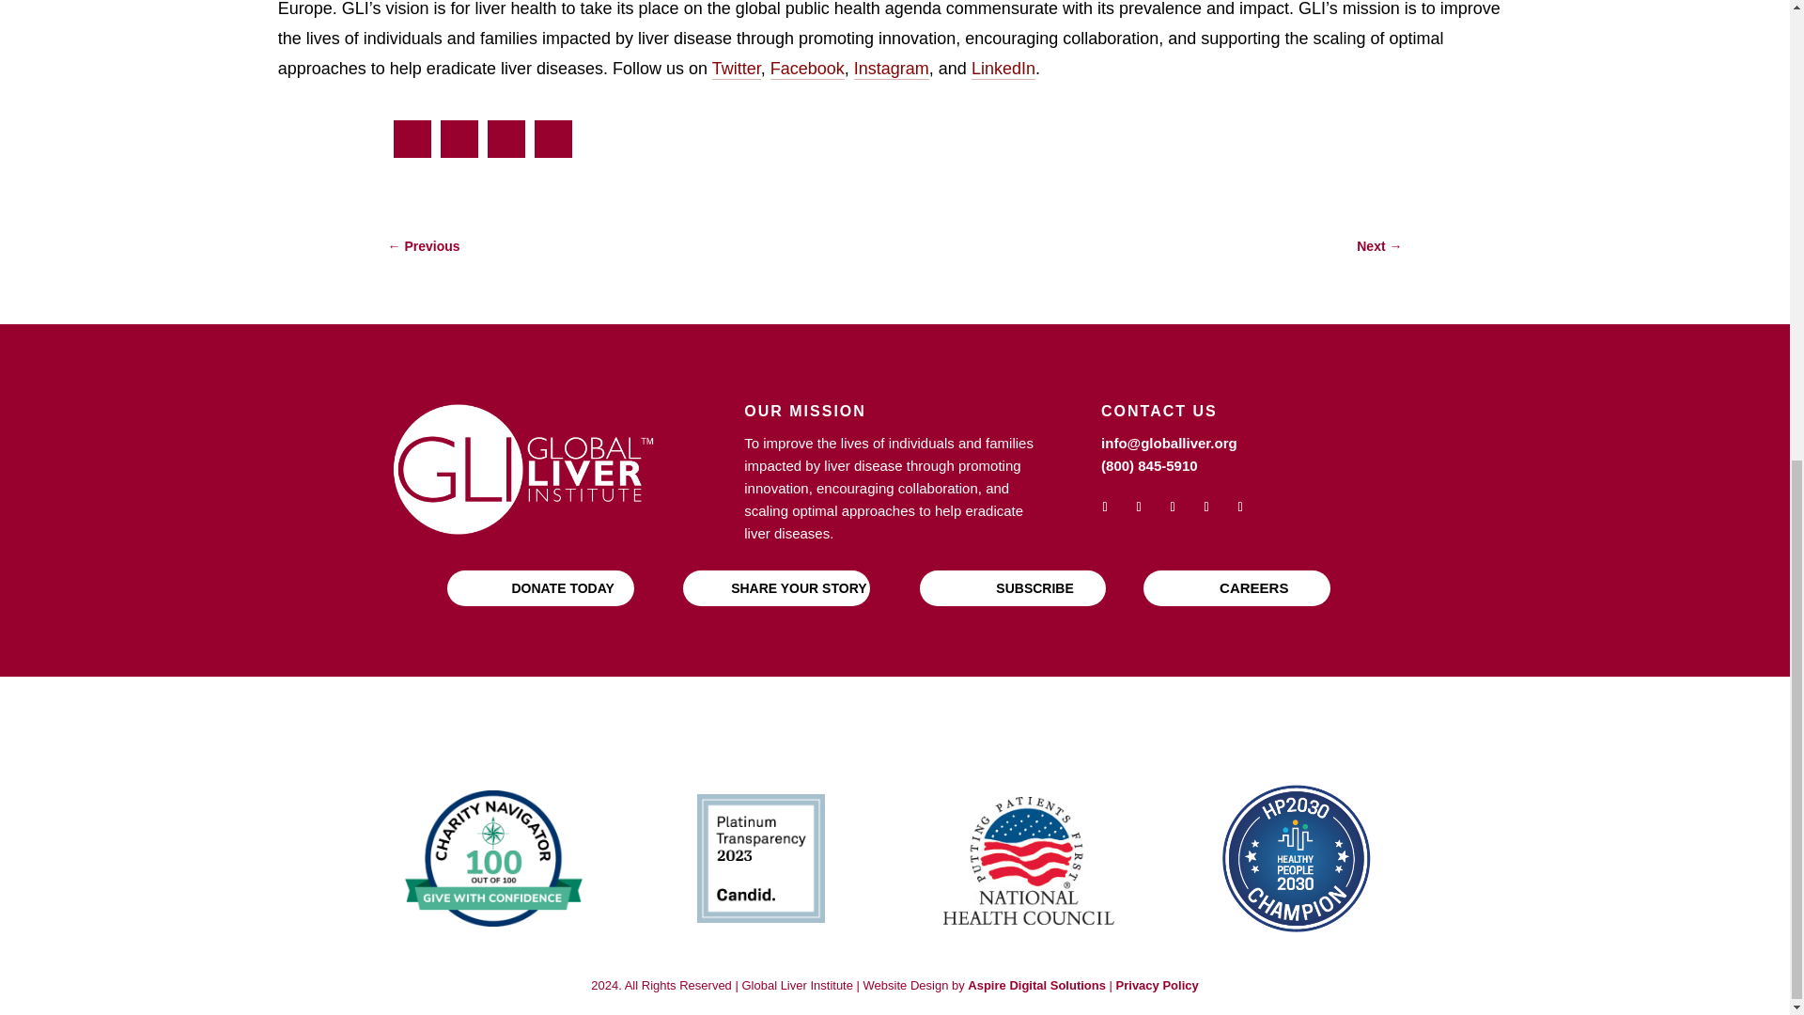 The width and height of the screenshot is (1804, 1015). What do you see at coordinates (1105, 507) in the screenshot?
I see `Follow on Facebook` at bounding box center [1105, 507].